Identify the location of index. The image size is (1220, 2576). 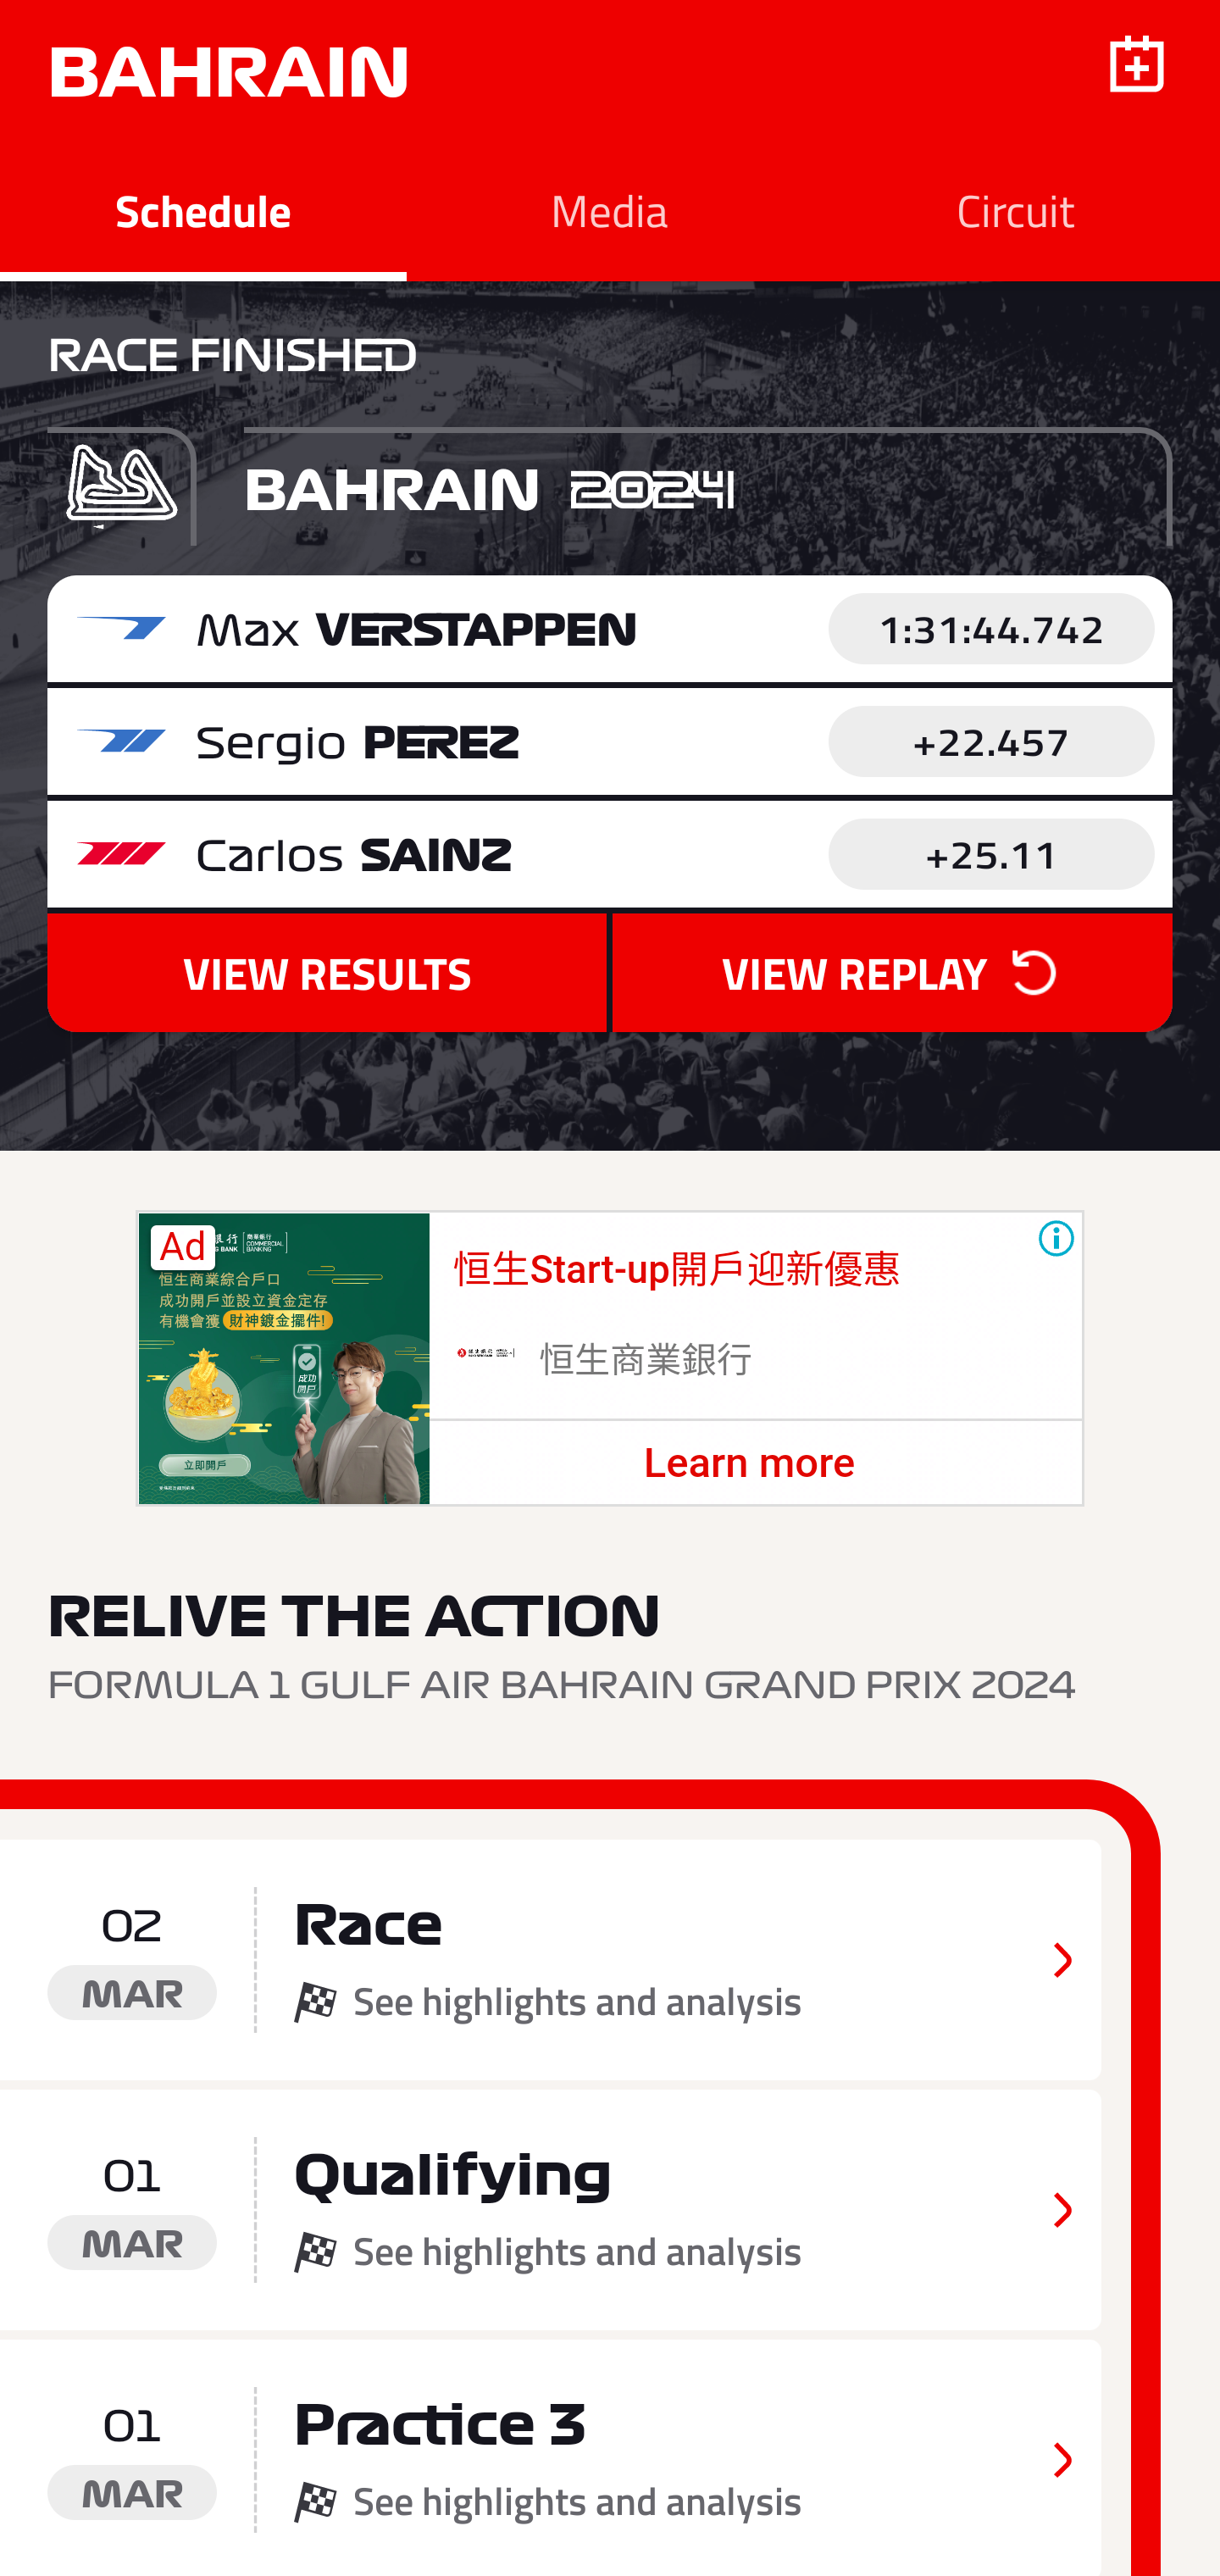
(283, 1358).